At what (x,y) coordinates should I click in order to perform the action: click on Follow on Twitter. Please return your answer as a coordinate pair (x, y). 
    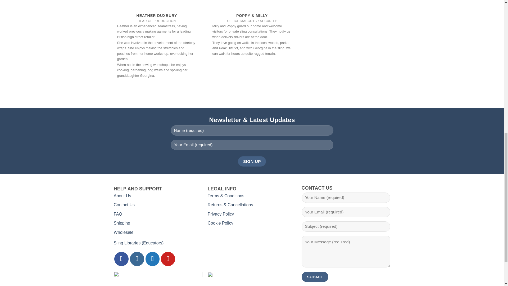
    Looking at the image, I should click on (152, 259).